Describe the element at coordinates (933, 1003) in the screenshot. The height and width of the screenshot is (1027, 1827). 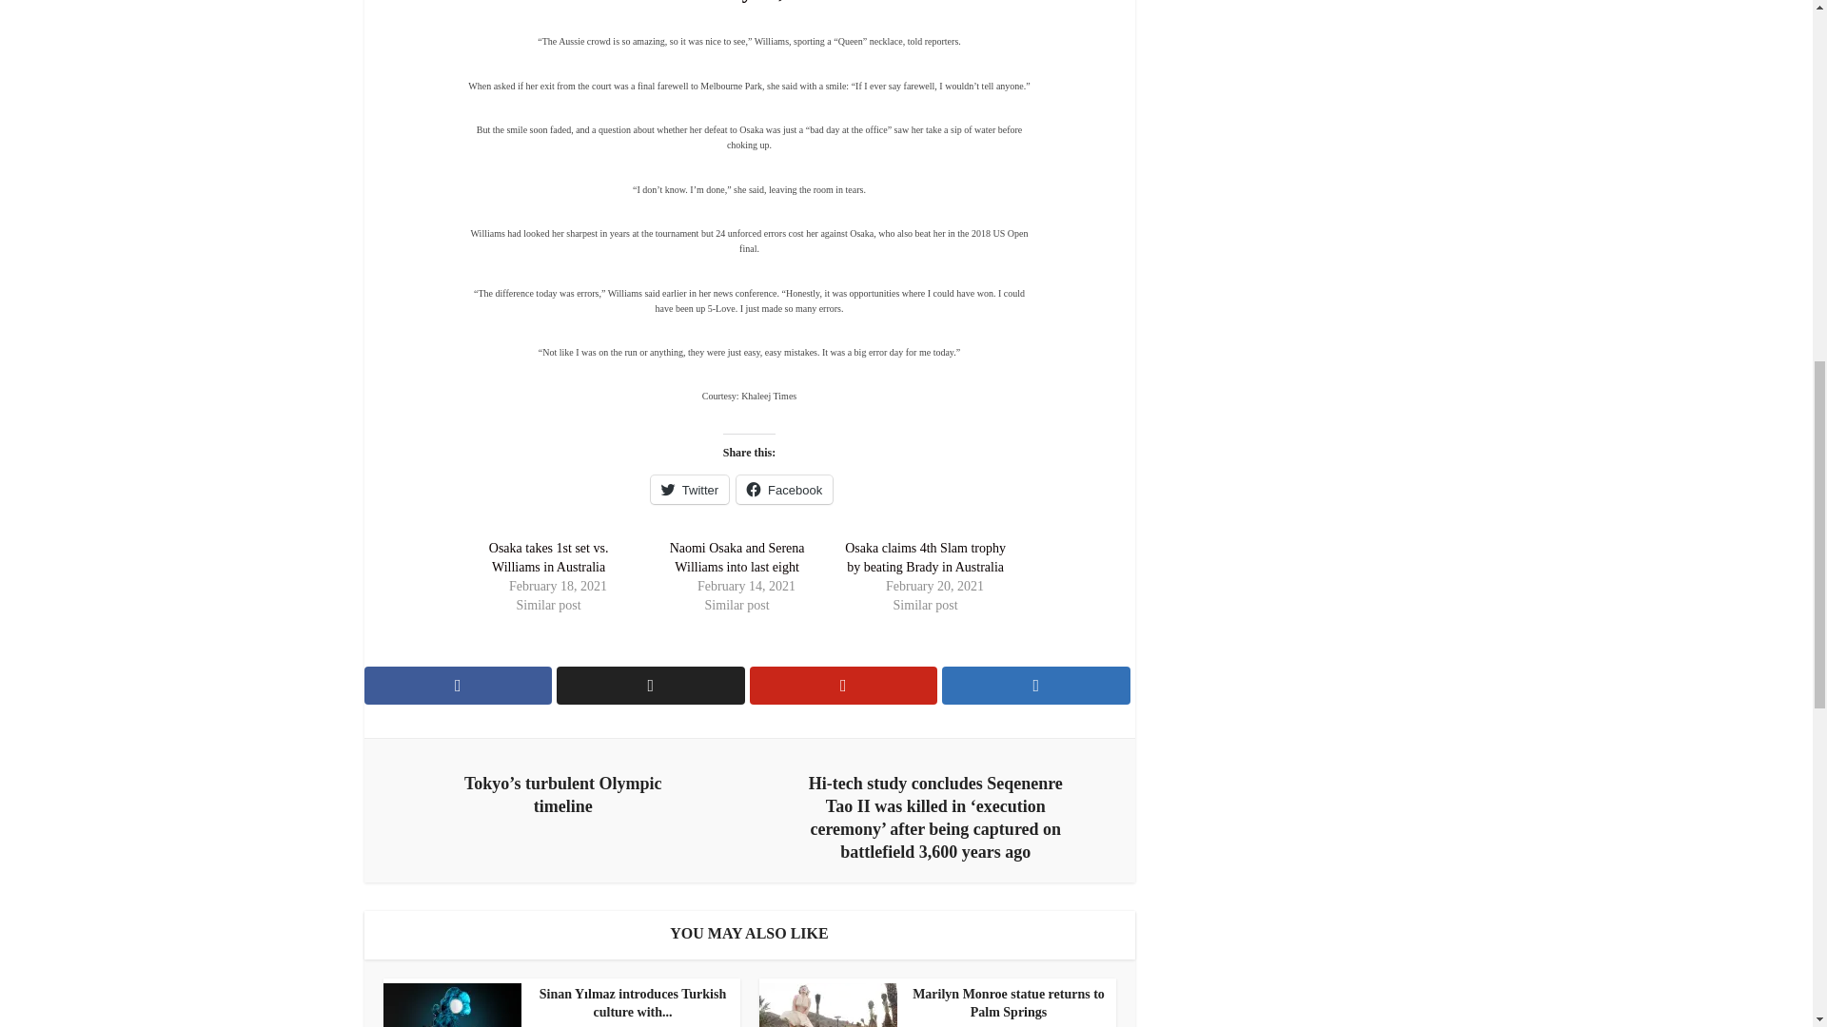
I see `Marilyn Monroe statue returns to Palm Springs` at that location.